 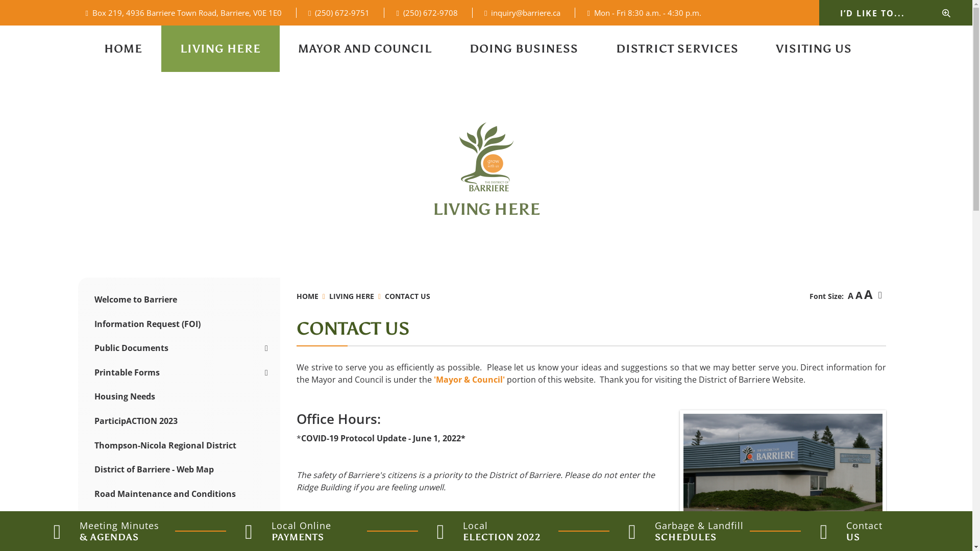 I want to click on (250) 672-9751, so click(x=339, y=13).